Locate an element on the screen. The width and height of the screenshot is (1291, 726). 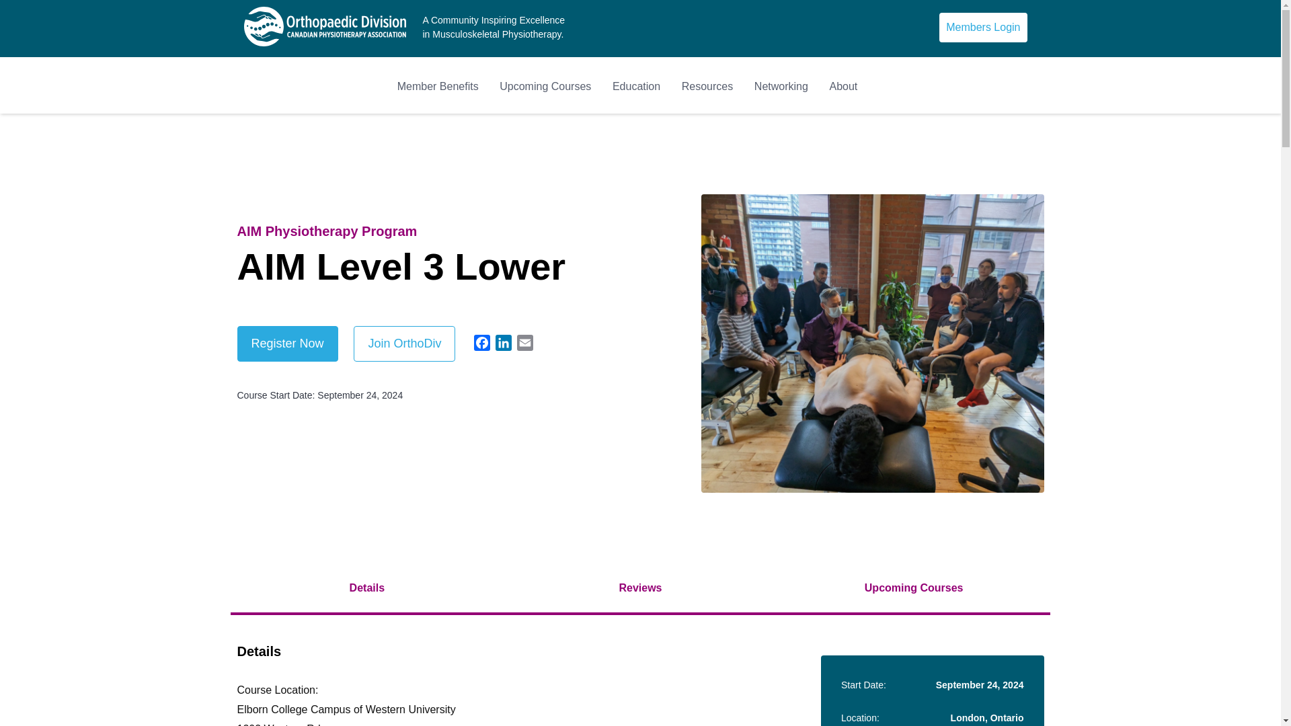
Member Benefits is located at coordinates (438, 86).